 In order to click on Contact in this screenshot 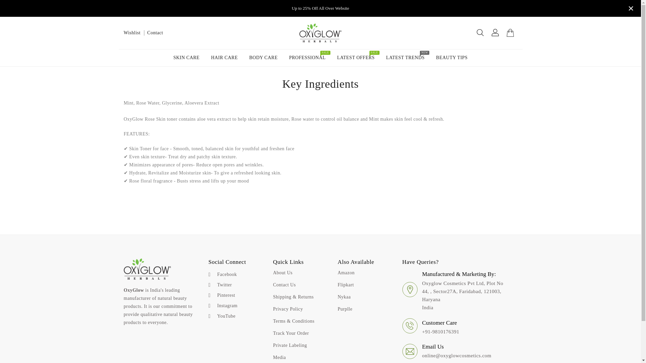, I will do `click(9, 3)`.